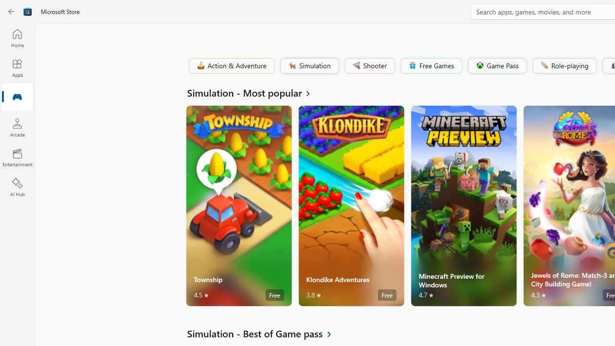 Image resolution: width=615 pixels, height=346 pixels. I want to click on Home, so click(17, 38).